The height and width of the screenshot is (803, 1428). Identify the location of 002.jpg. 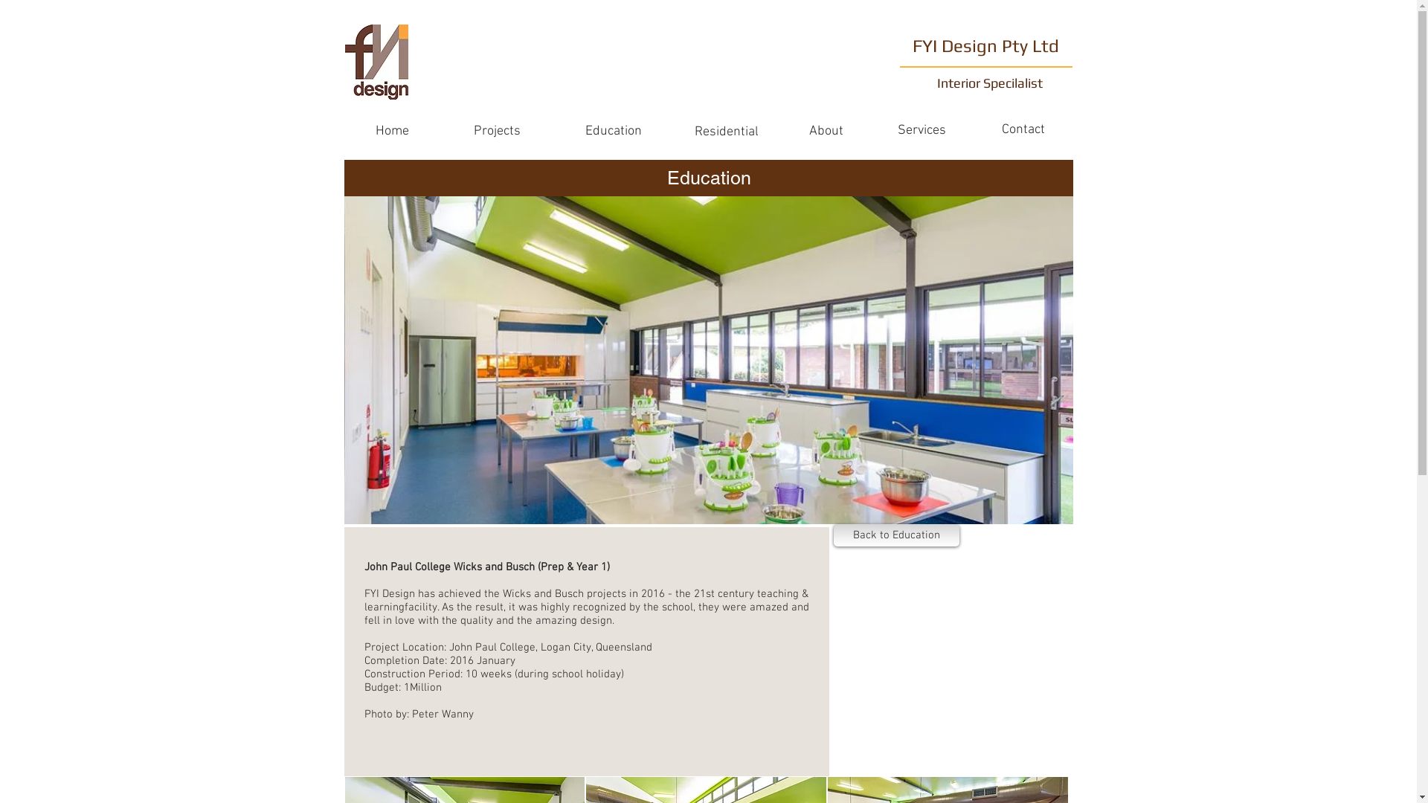
(708, 360).